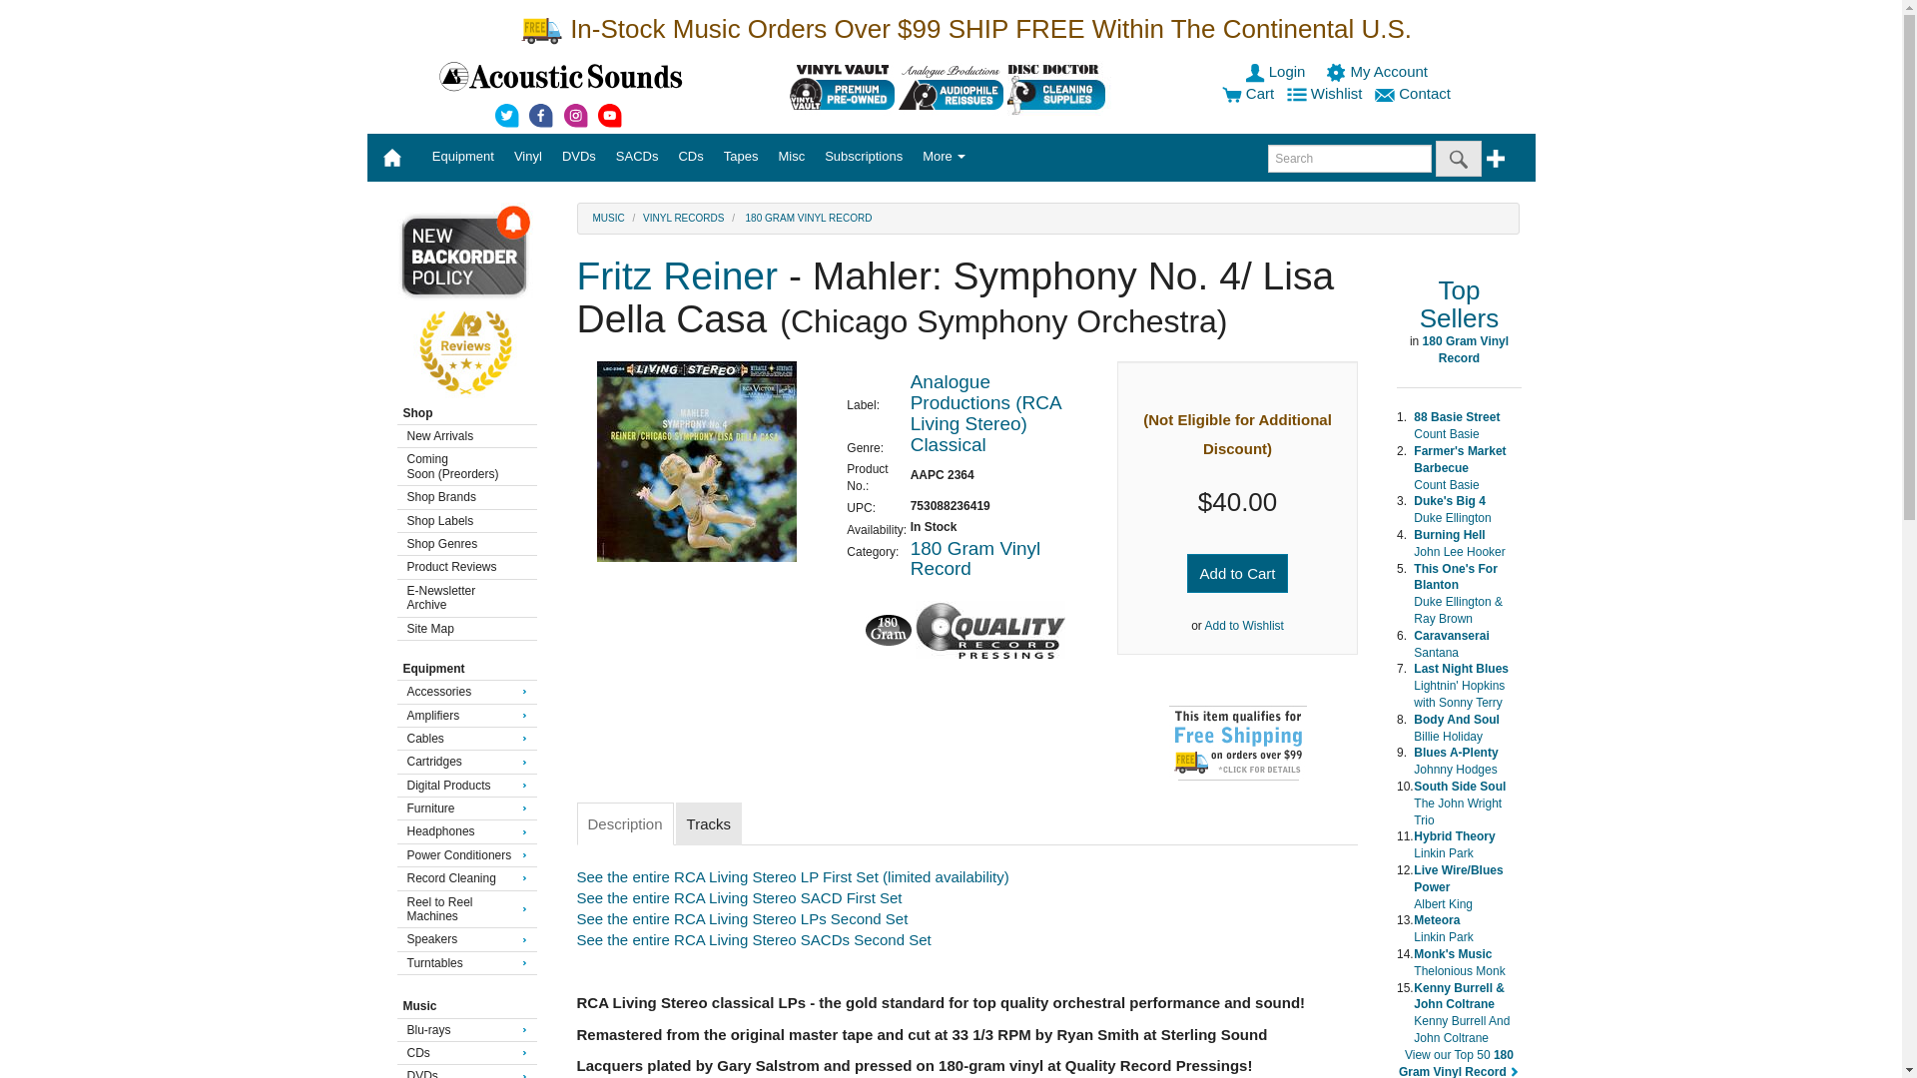 This screenshot has width=1917, height=1078. I want to click on Contact, so click(1414, 93).